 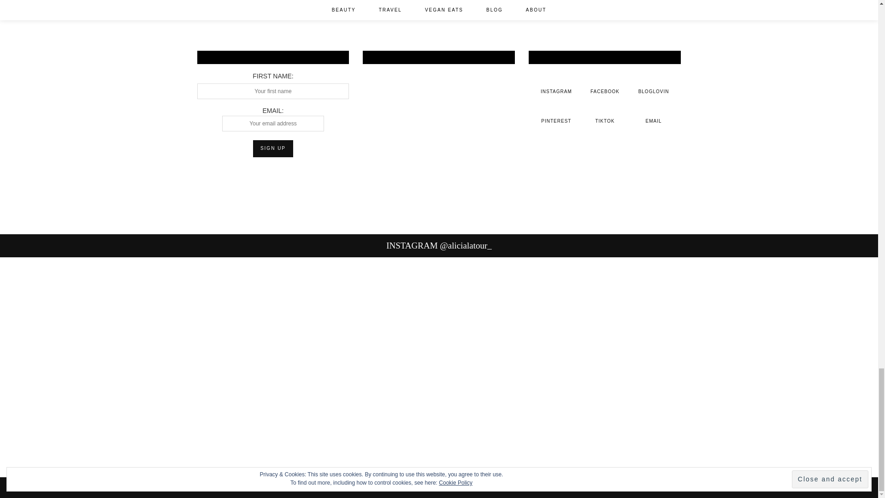 What do you see at coordinates (273, 148) in the screenshot?
I see `Sign up` at bounding box center [273, 148].